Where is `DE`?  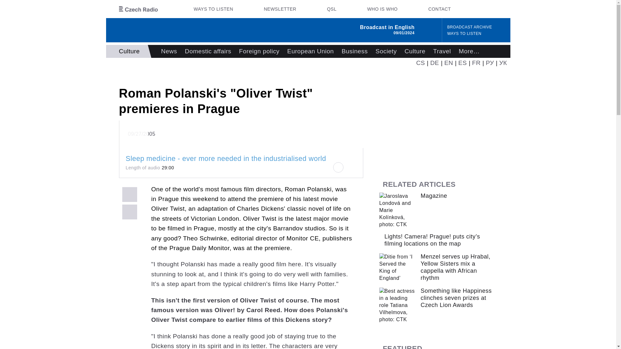
DE is located at coordinates (435, 63).